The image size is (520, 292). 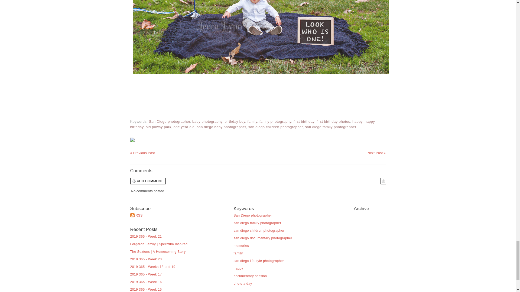 I want to click on first birthday, so click(x=304, y=121).